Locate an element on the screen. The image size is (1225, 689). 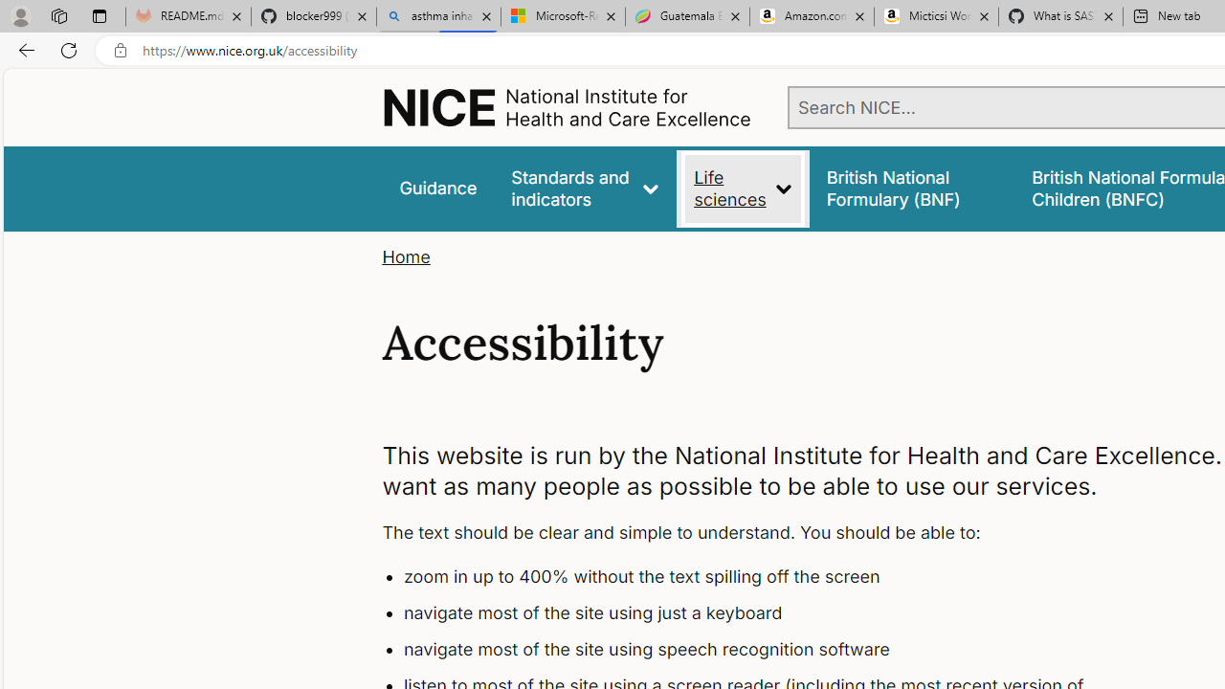
navigate most of the site using just a keyboard is located at coordinates (762, 613).